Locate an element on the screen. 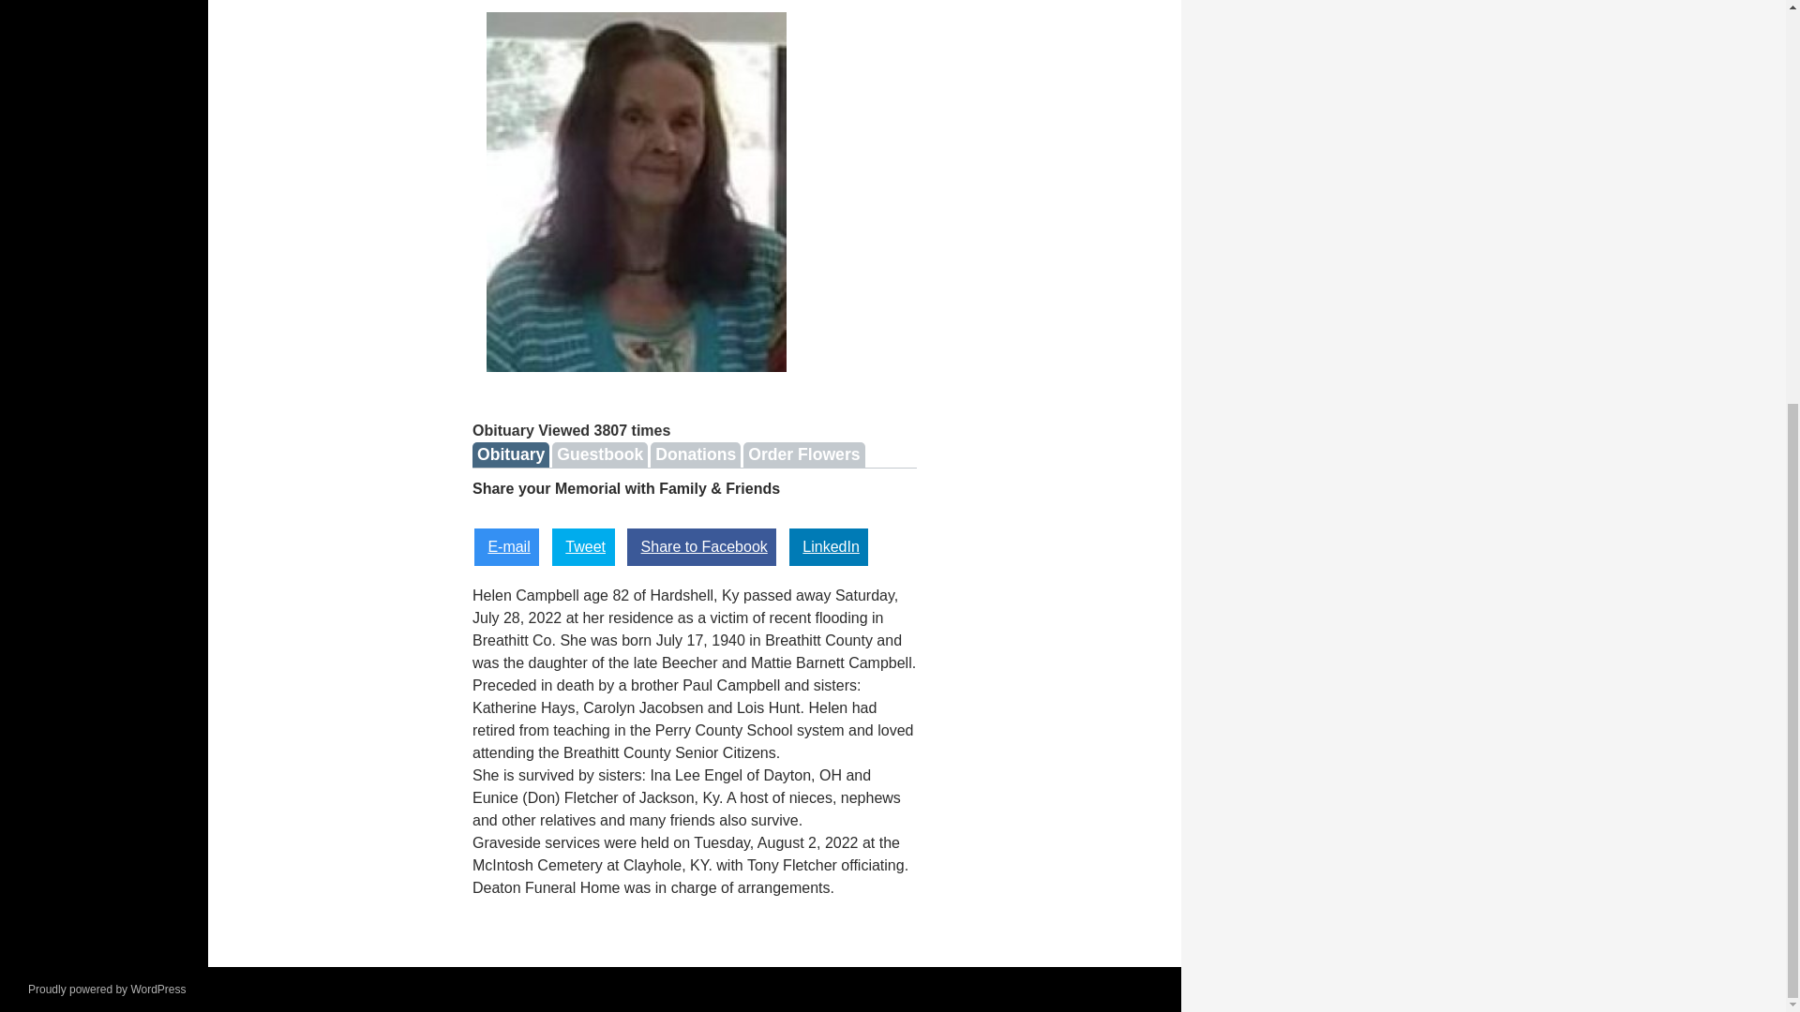  Tweet is located at coordinates (583, 546).